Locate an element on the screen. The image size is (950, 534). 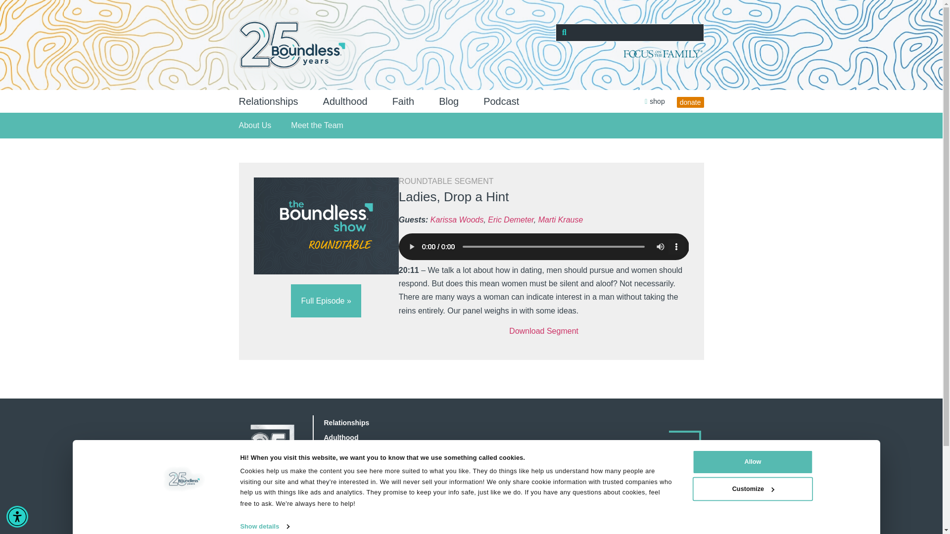
Download Segment is located at coordinates (544, 331).